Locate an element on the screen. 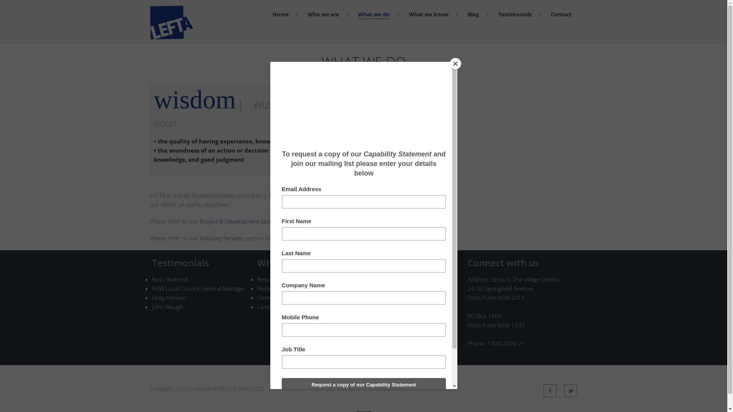 The height and width of the screenshot is (412, 733). Contact is located at coordinates (561, 14).